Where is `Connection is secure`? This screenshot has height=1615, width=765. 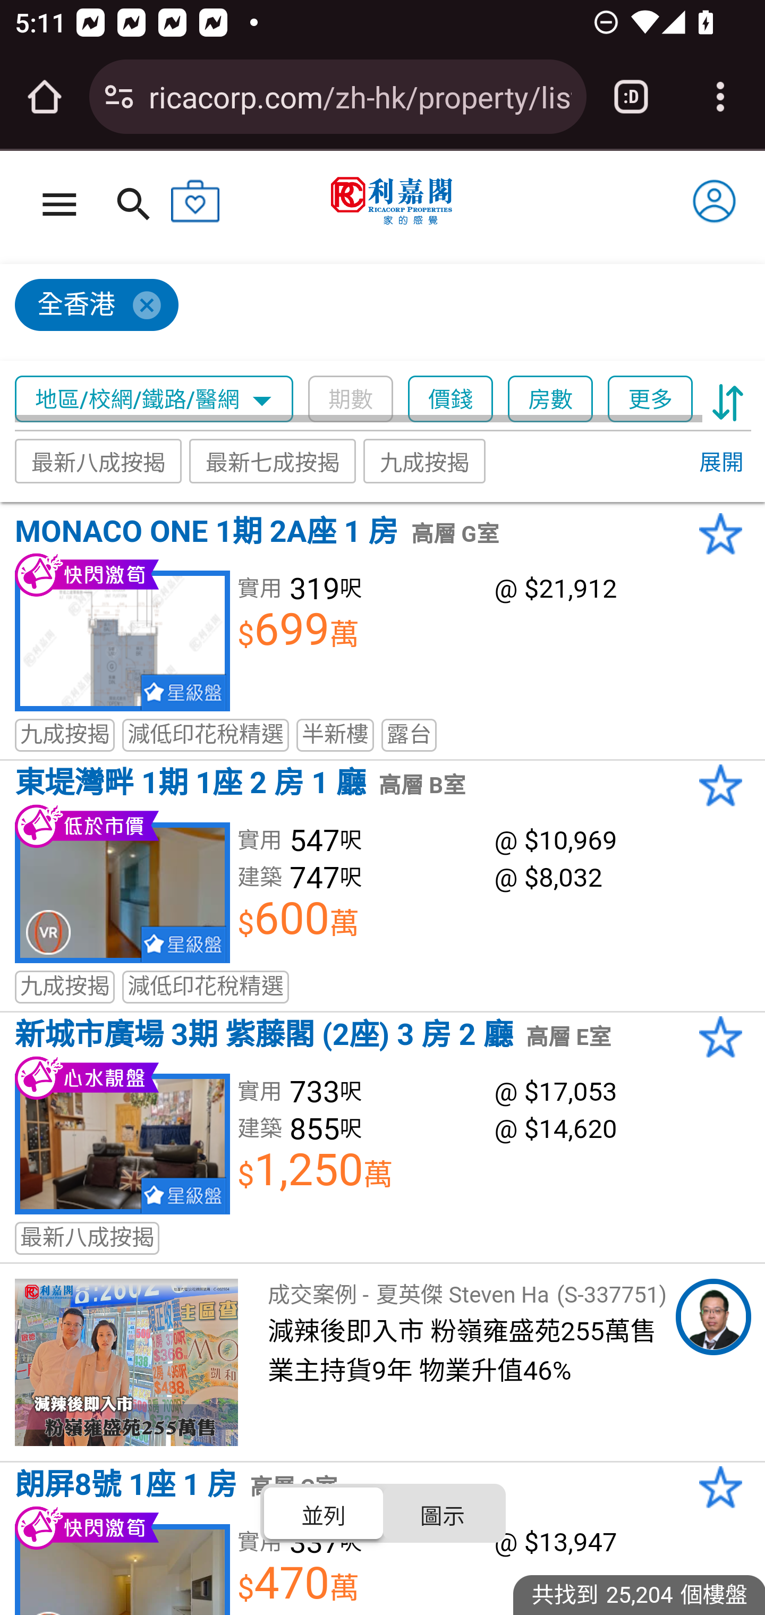
Connection is secure is located at coordinates (119, 97).